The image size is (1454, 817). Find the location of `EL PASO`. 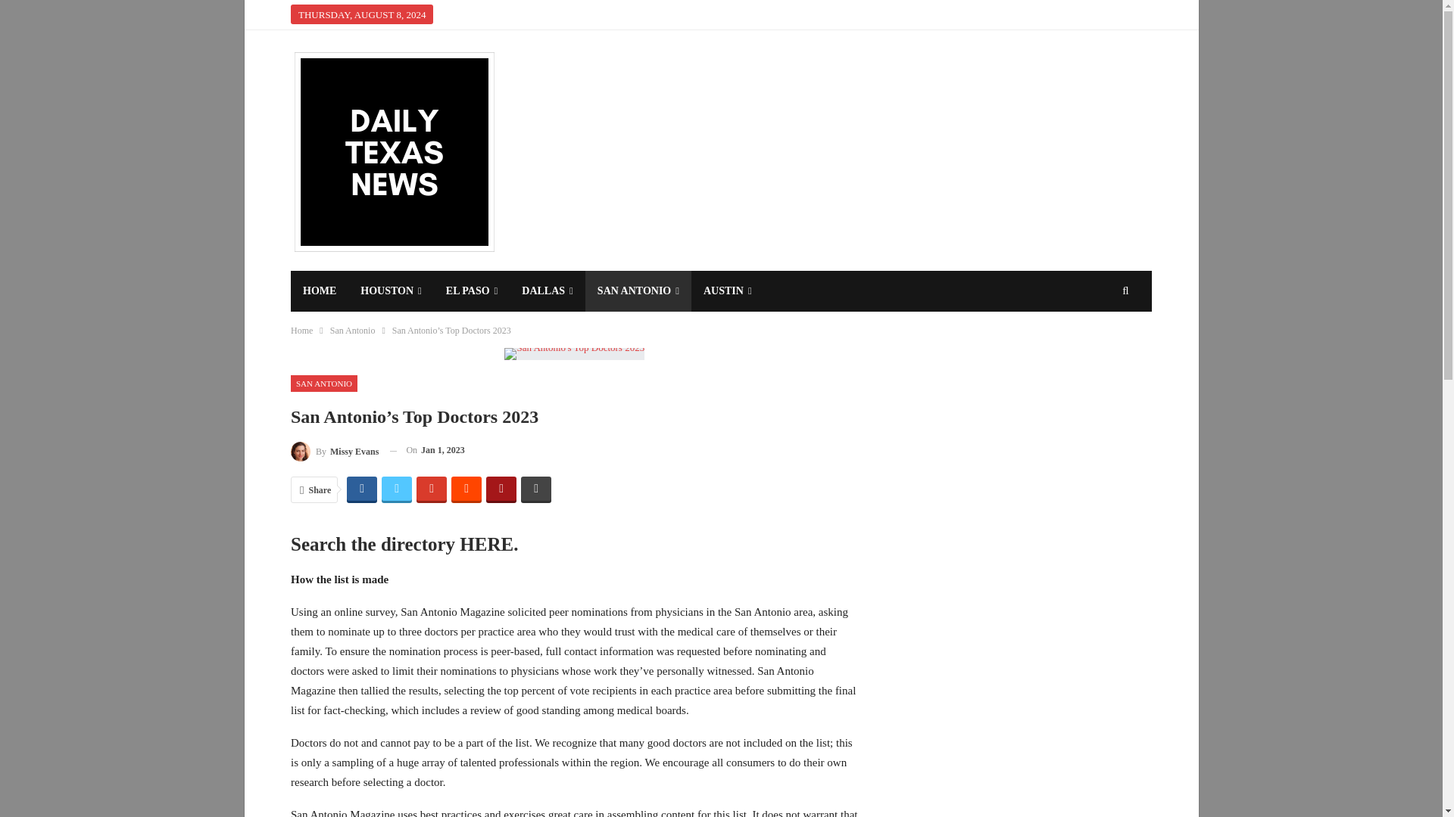

EL PASO is located at coordinates (471, 290).